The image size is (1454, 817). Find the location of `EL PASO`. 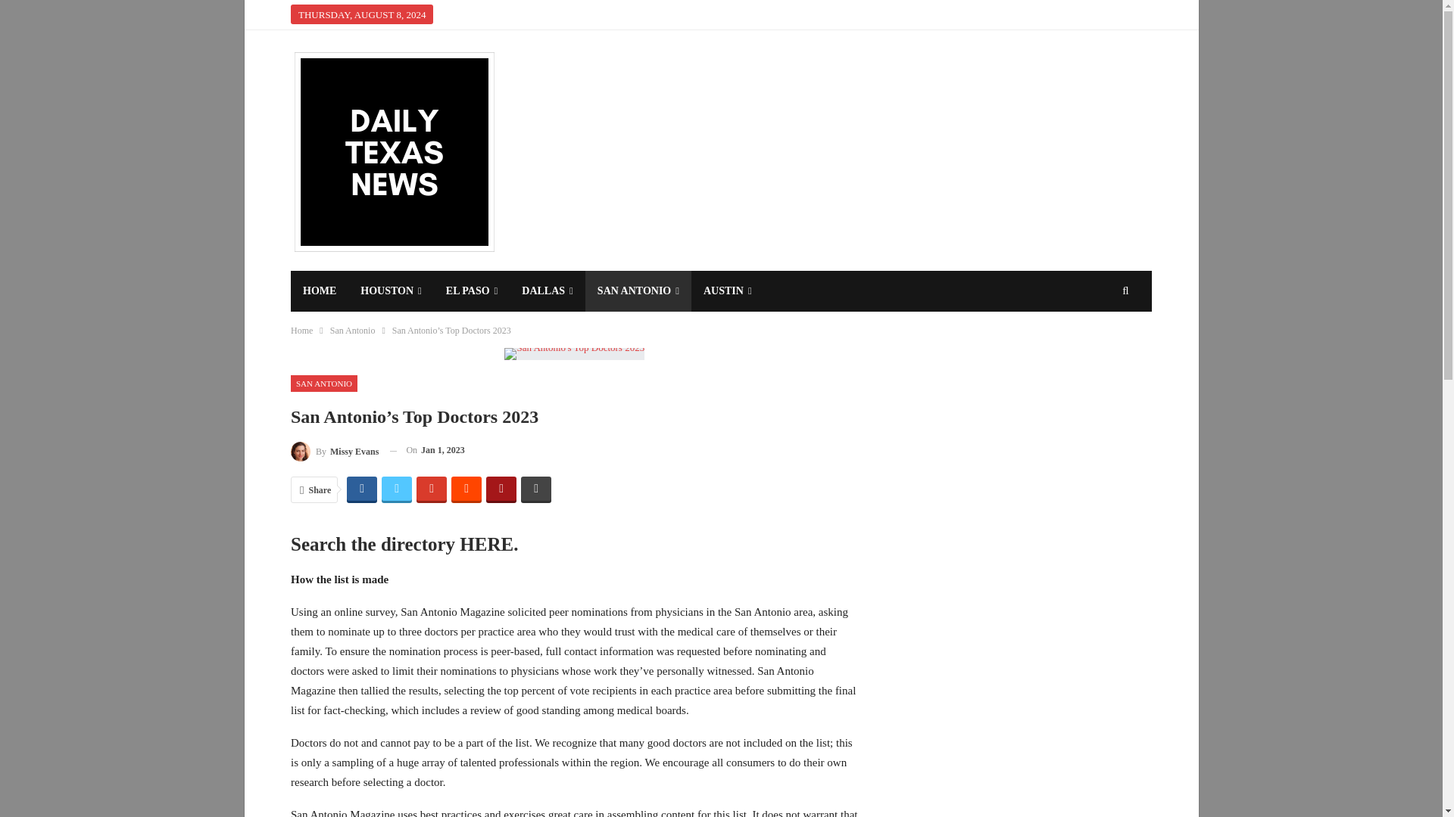

EL PASO is located at coordinates (471, 290).